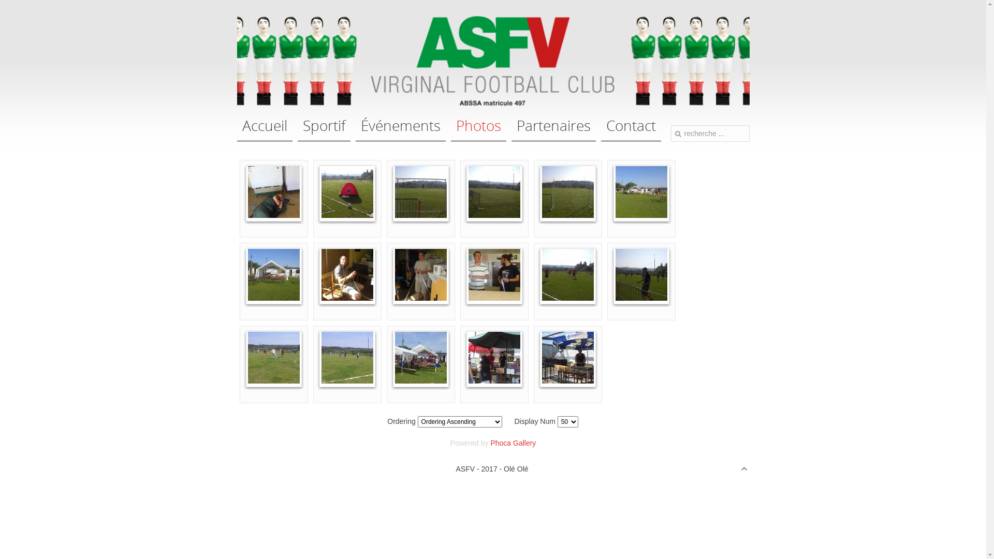 The width and height of the screenshot is (994, 559). Describe the element at coordinates (478, 134) in the screenshot. I see `Photos` at that location.